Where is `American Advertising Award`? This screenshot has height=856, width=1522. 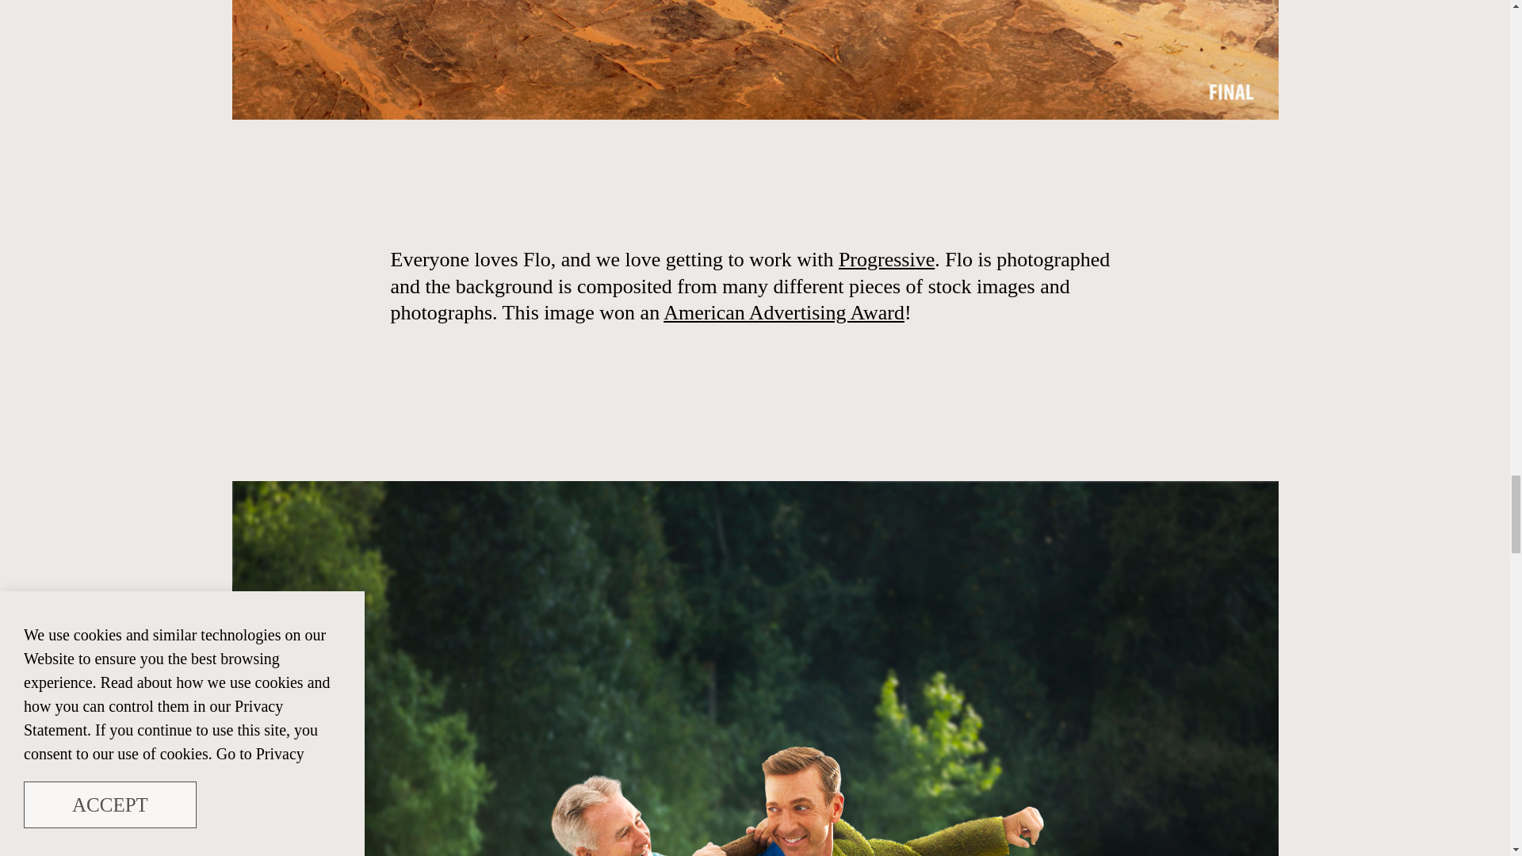
American Advertising Award is located at coordinates (783, 312).